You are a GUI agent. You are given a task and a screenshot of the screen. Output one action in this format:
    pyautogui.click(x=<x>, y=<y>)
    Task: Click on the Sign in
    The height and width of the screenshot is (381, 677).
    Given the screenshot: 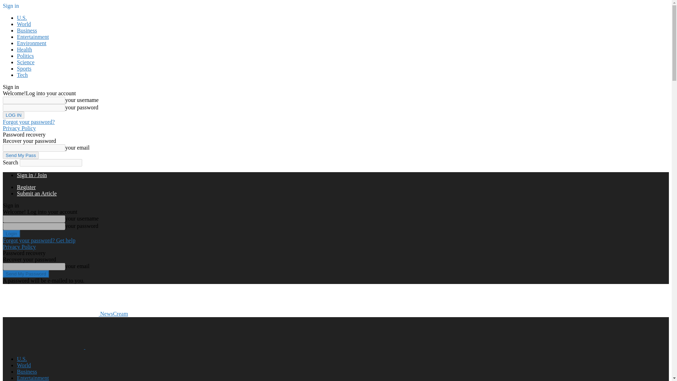 What is the action you would take?
    pyautogui.click(x=11, y=6)
    